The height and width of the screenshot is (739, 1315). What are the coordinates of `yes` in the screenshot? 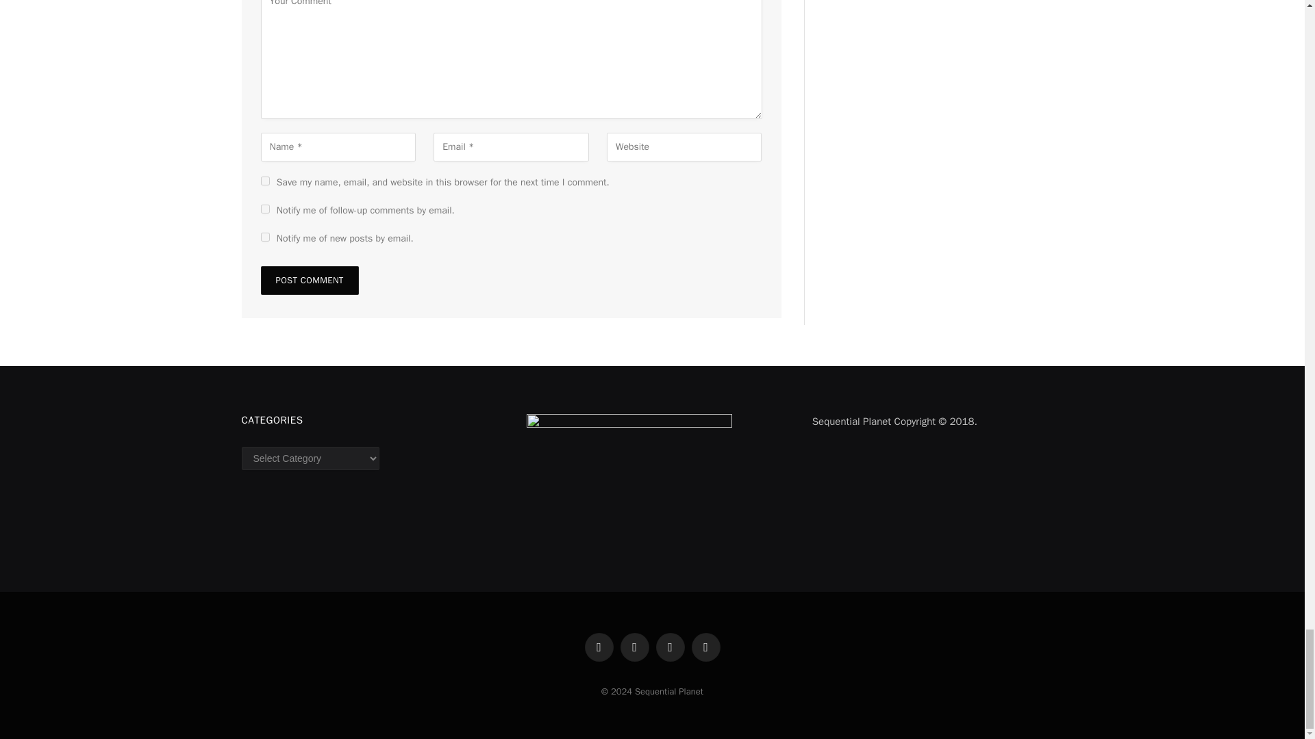 It's located at (264, 181).